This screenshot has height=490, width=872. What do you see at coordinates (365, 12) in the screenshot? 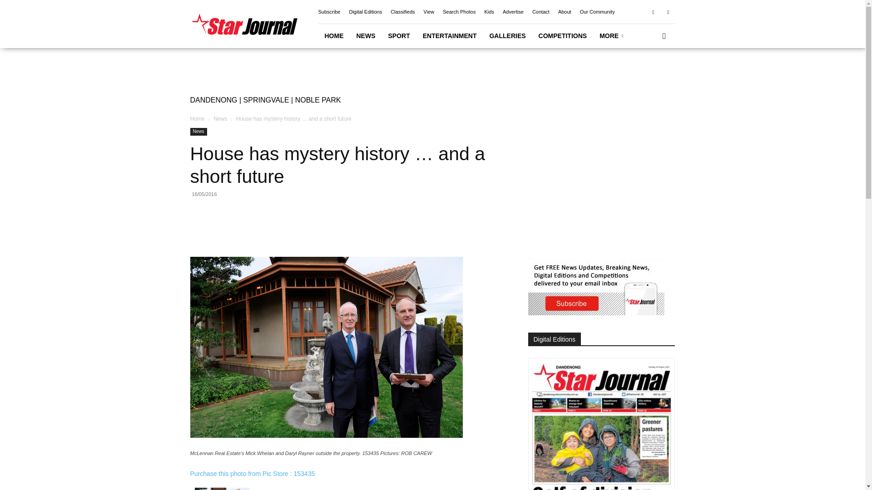
I see `Digital Editions` at bounding box center [365, 12].